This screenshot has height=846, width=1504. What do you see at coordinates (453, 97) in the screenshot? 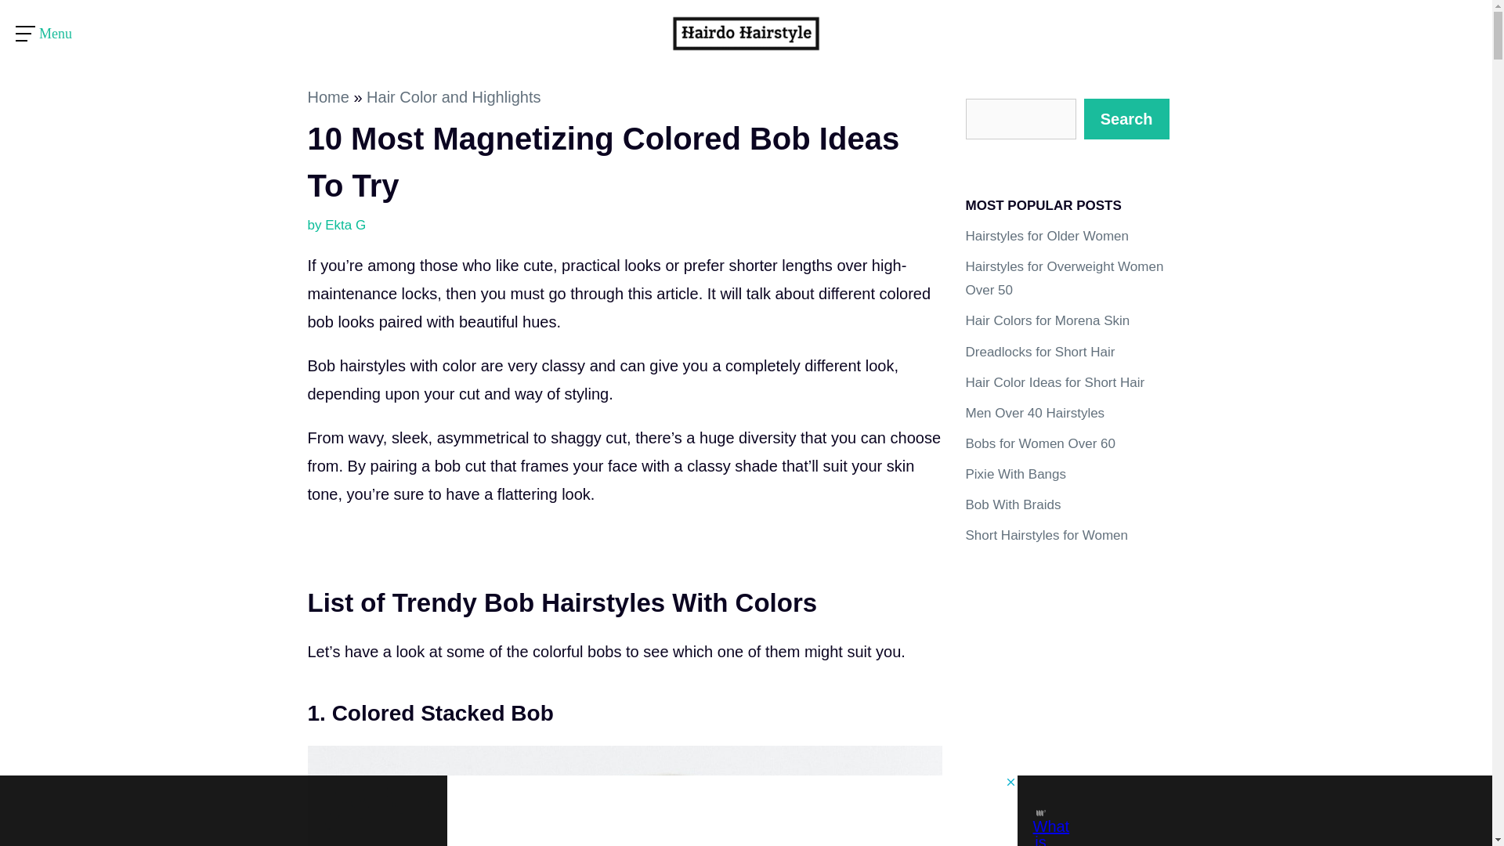
I see `Hair Color and Highlights` at bounding box center [453, 97].